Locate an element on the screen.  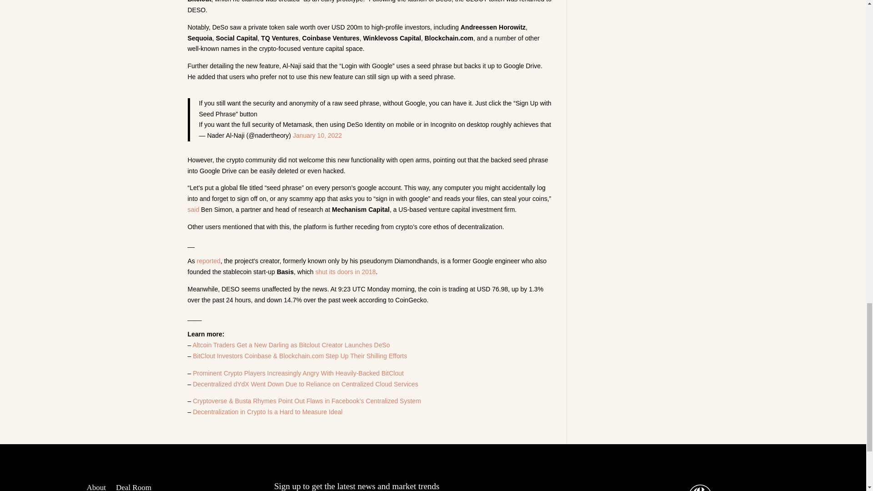
said is located at coordinates (193, 209).